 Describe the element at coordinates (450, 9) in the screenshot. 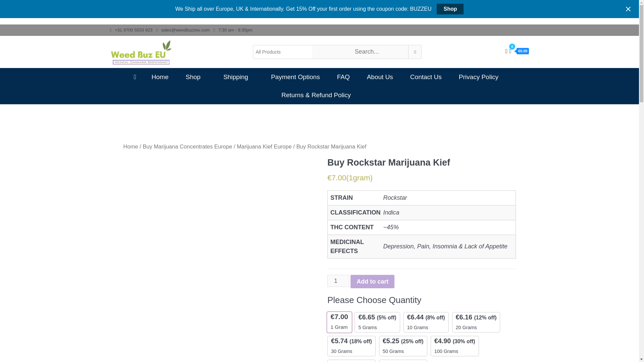

I see `Shop` at that location.